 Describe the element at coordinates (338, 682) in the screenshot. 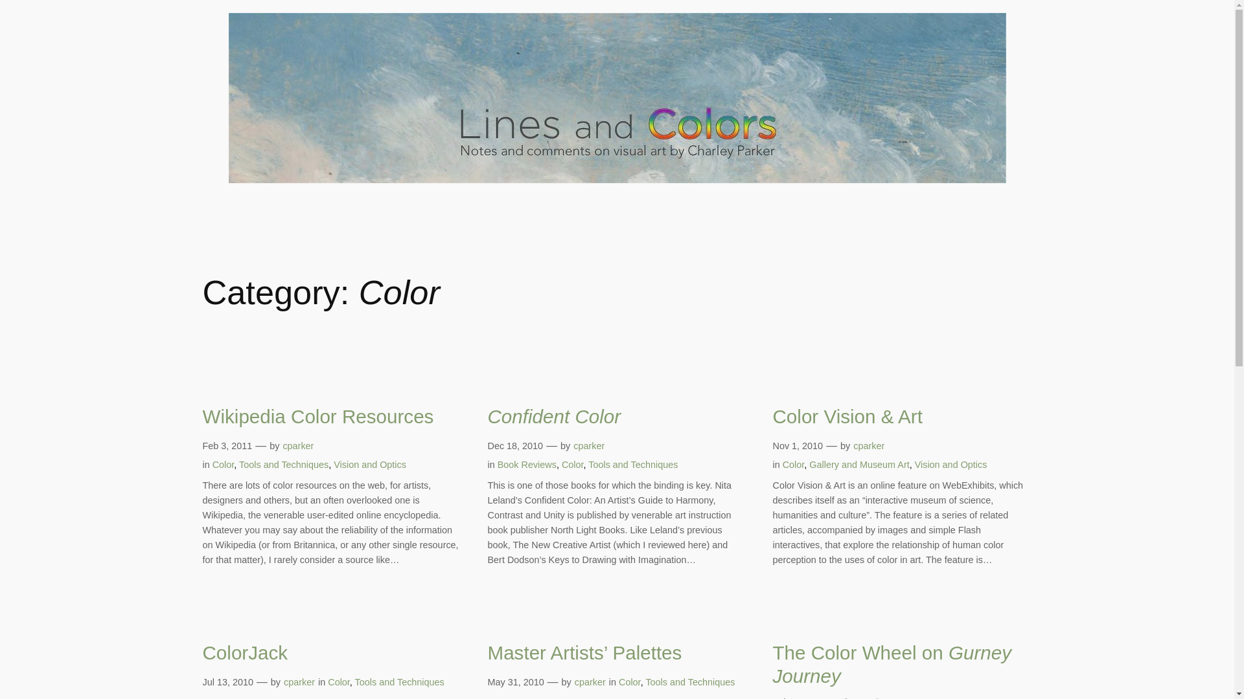

I see `Color` at that location.